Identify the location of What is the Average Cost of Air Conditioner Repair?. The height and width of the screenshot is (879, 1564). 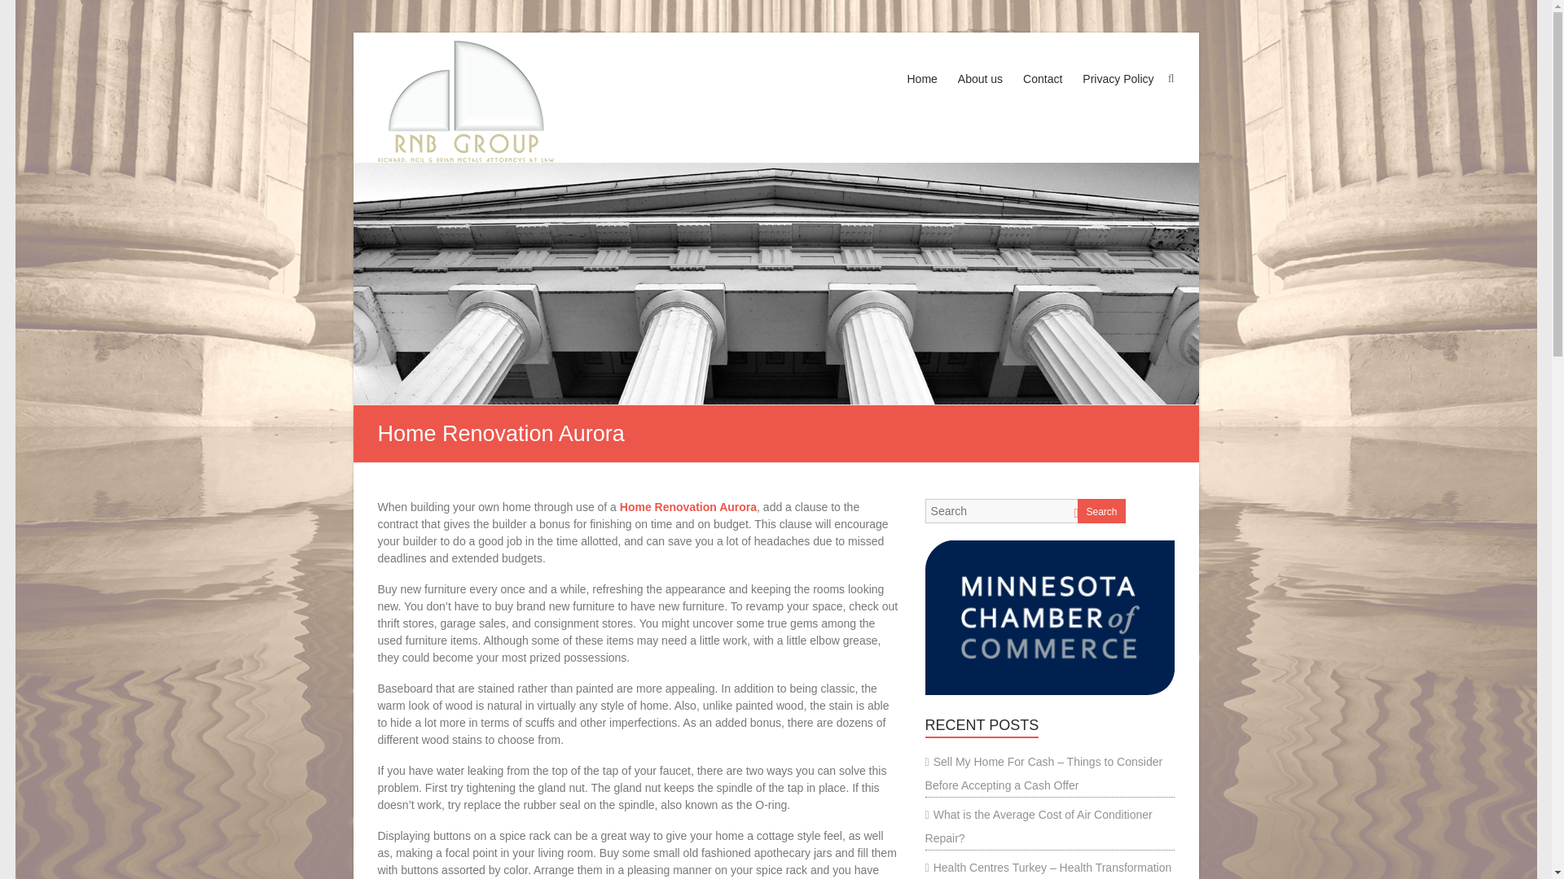
(1039, 825).